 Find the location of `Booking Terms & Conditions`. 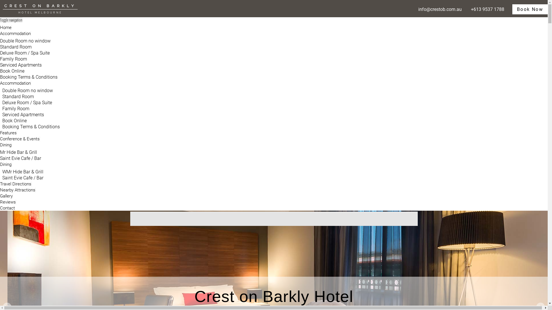

Booking Terms & Conditions is located at coordinates (29, 77).